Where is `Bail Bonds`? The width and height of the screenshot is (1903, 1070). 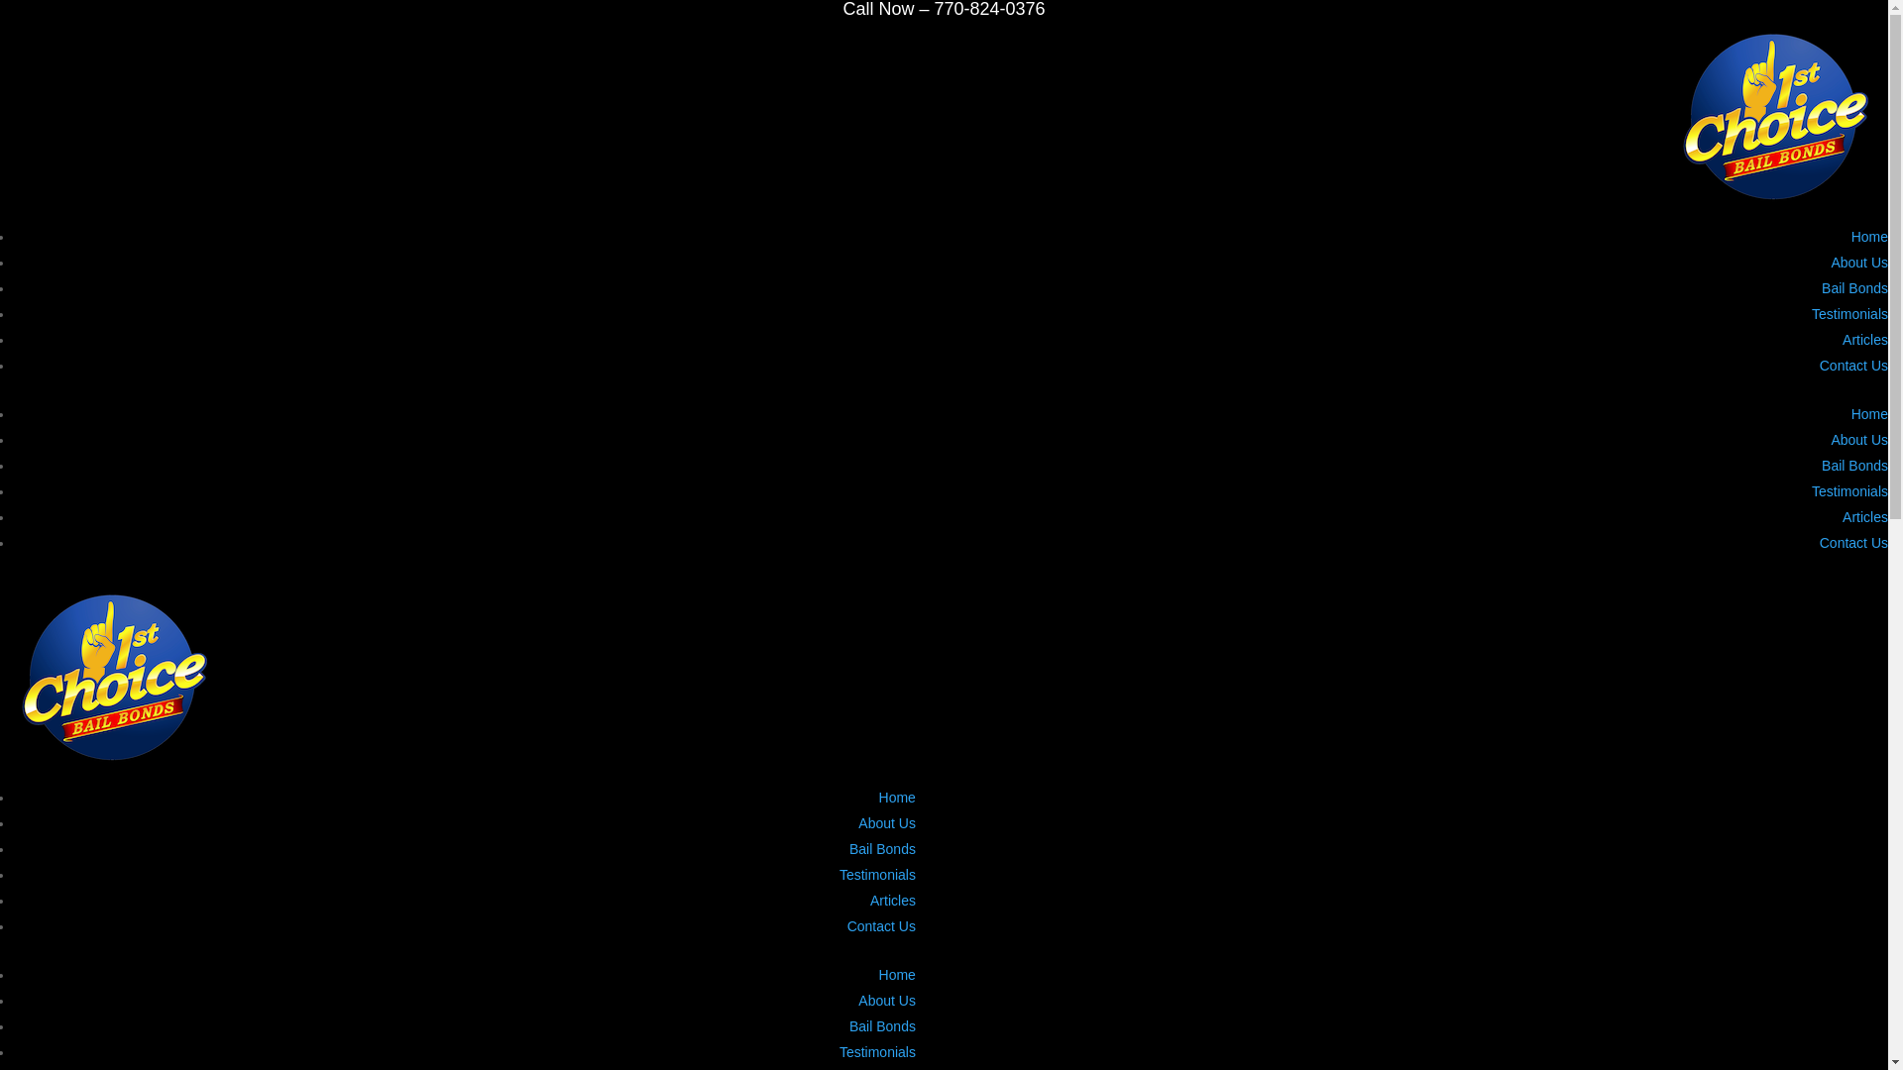 Bail Bonds is located at coordinates (1855, 466).